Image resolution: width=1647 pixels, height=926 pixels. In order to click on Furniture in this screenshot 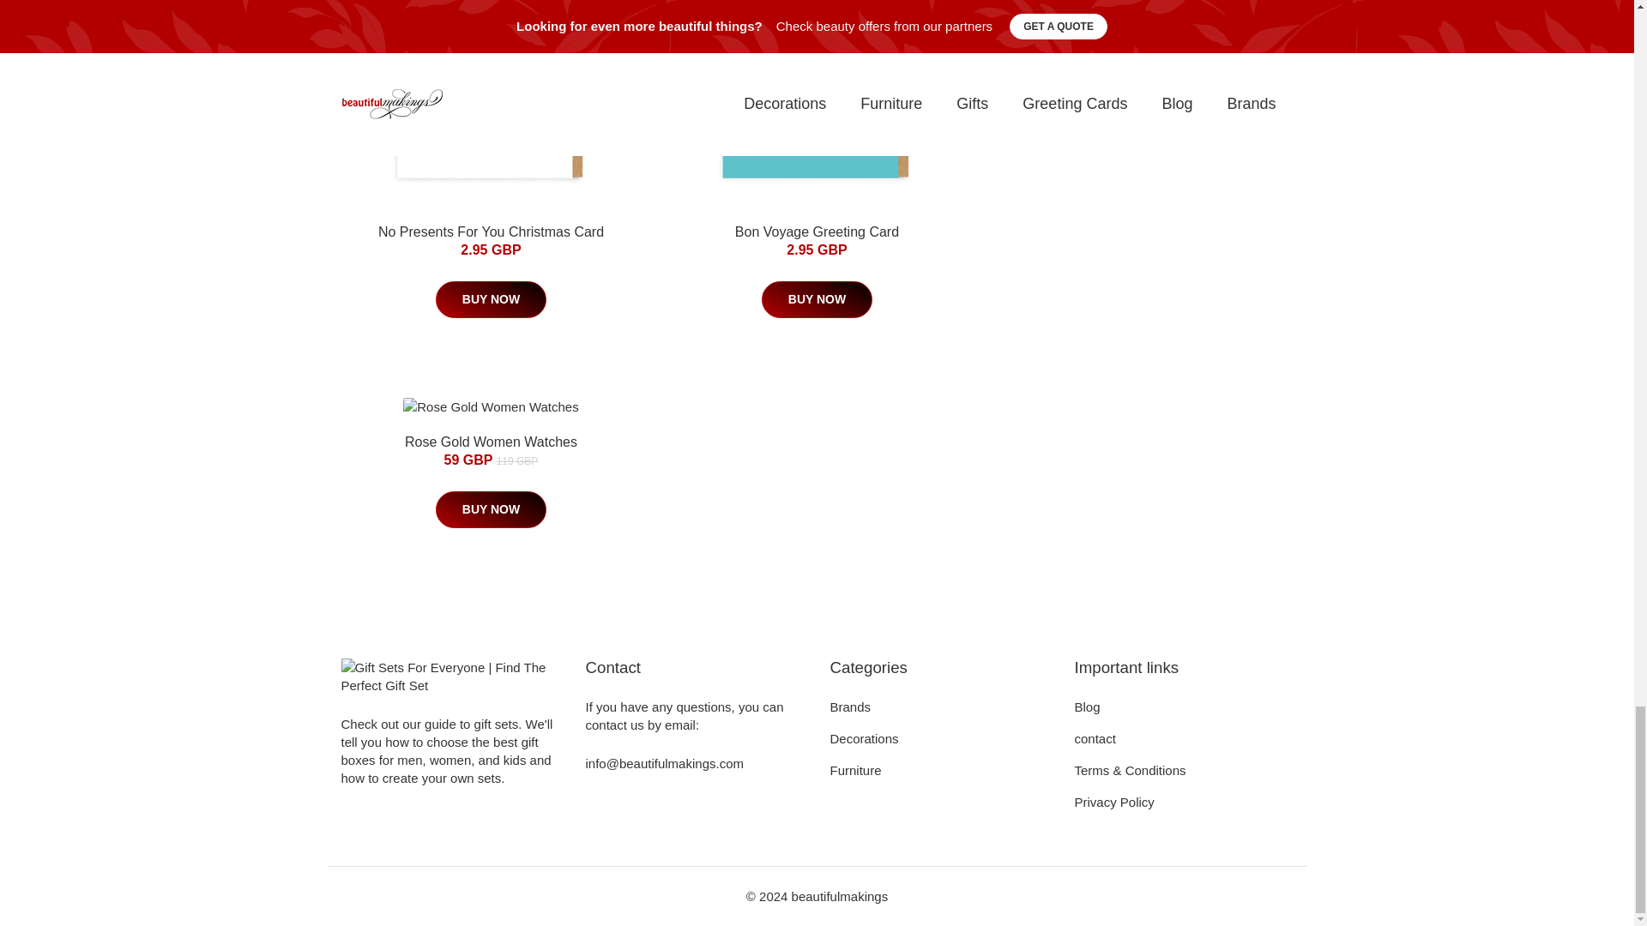, I will do `click(855, 770)`.